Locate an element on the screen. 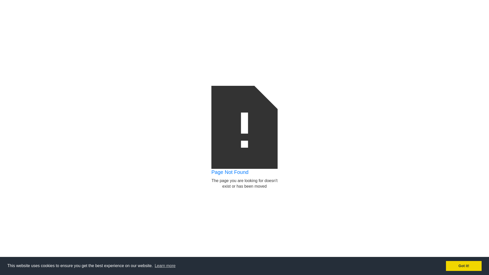 The height and width of the screenshot is (275, 489). Got it! is located at coordinates (464, 266).